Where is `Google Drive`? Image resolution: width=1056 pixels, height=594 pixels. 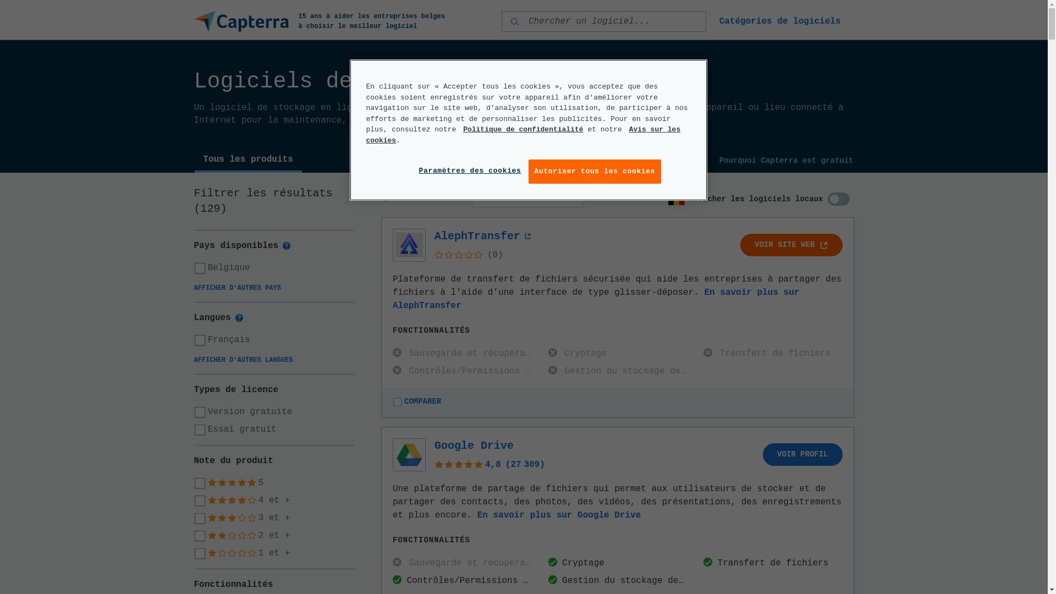
Google Drive is located at coordinates (474, 446).